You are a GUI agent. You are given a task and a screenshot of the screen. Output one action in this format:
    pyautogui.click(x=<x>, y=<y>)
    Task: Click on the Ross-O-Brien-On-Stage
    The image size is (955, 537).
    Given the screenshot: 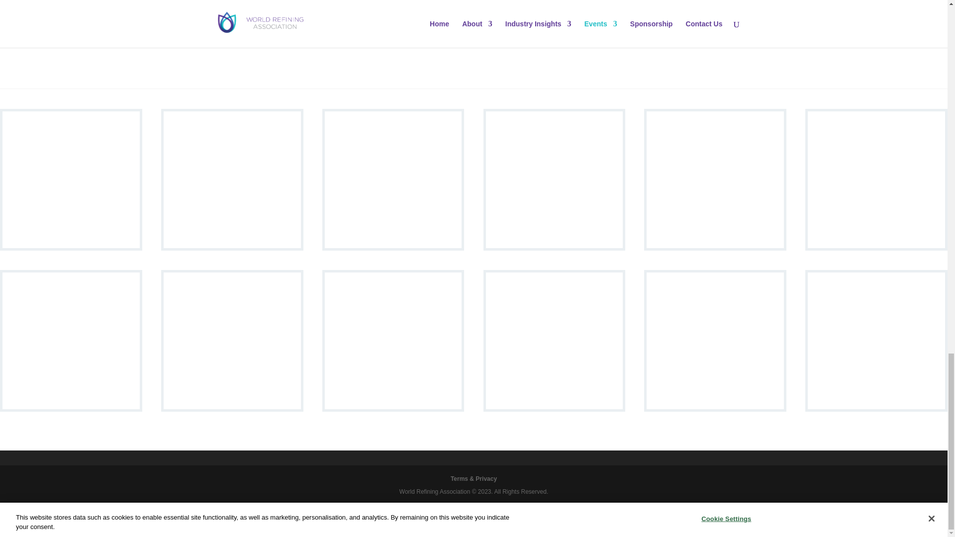 What is the action you would take?
    pyautogui.click(x=71, y=245)
    